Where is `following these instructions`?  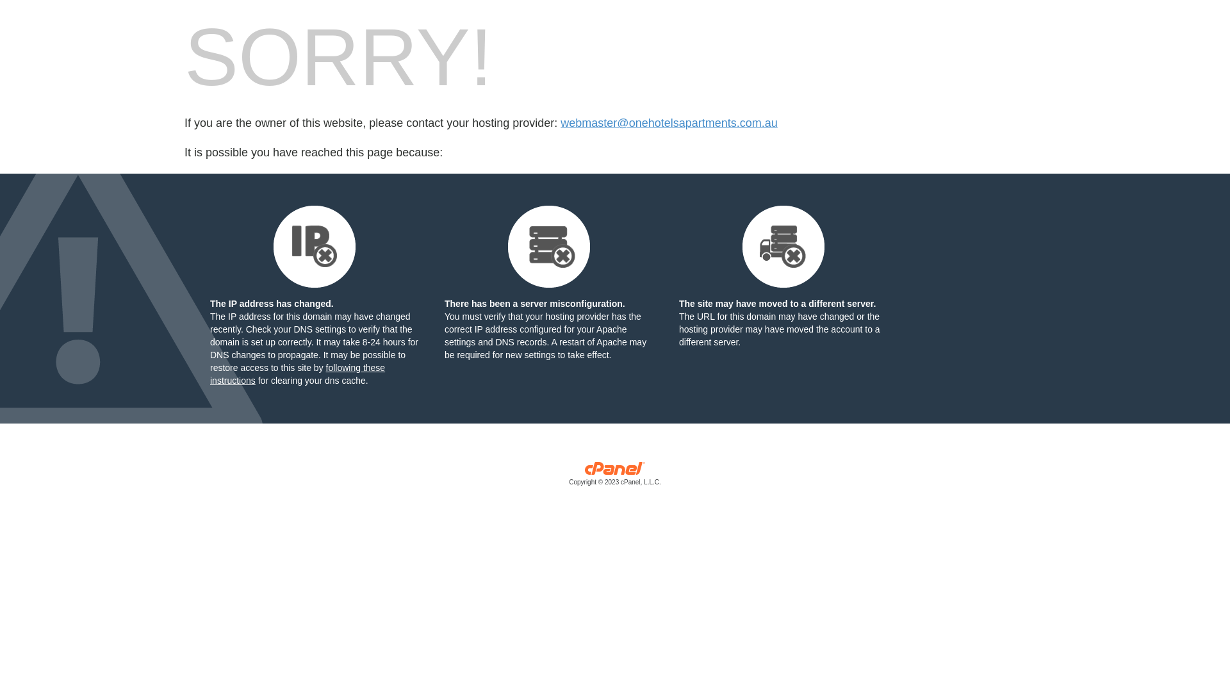 following these instructions is located at coordinates (297, 374).